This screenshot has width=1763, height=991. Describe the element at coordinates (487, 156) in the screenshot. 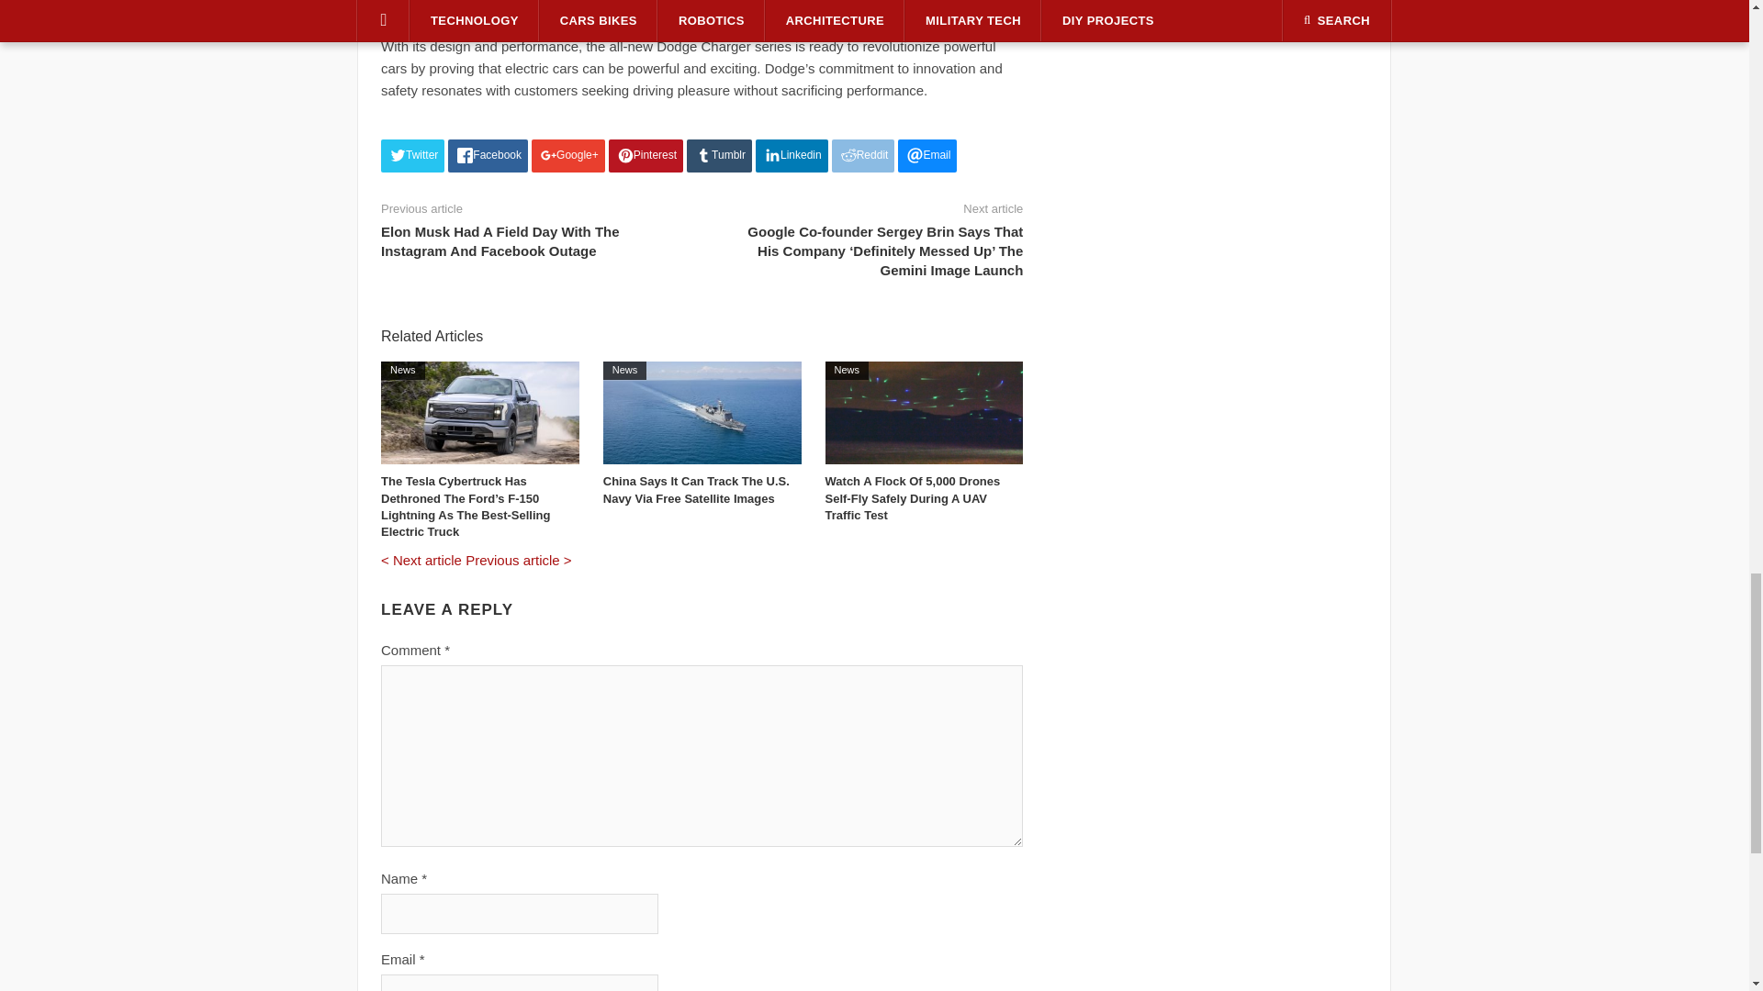

I see `Facebook` at that location.